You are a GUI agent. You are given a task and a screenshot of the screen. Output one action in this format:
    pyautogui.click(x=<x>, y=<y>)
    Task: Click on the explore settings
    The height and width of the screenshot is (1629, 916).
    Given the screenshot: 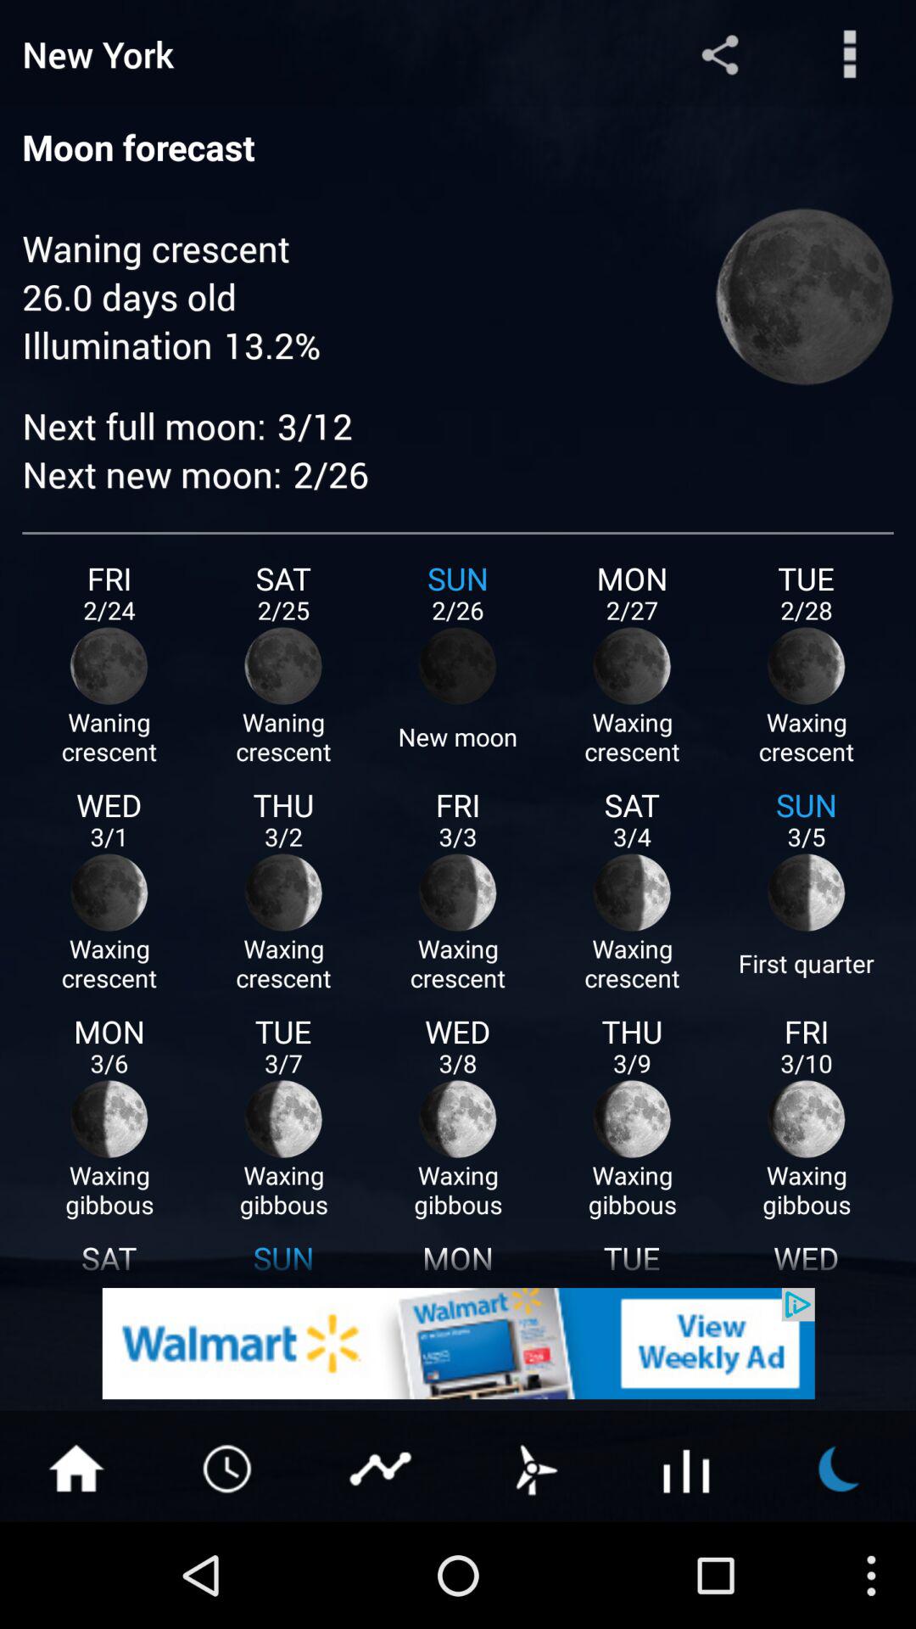 What is the action you would take?
    pyautogui.click(x=850, y=54)
    